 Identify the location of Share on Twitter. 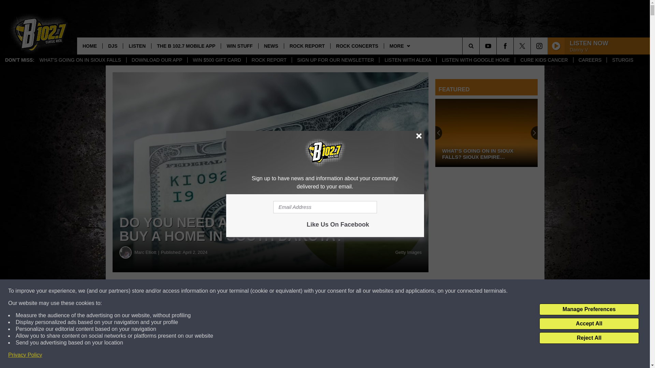
(334, 291).